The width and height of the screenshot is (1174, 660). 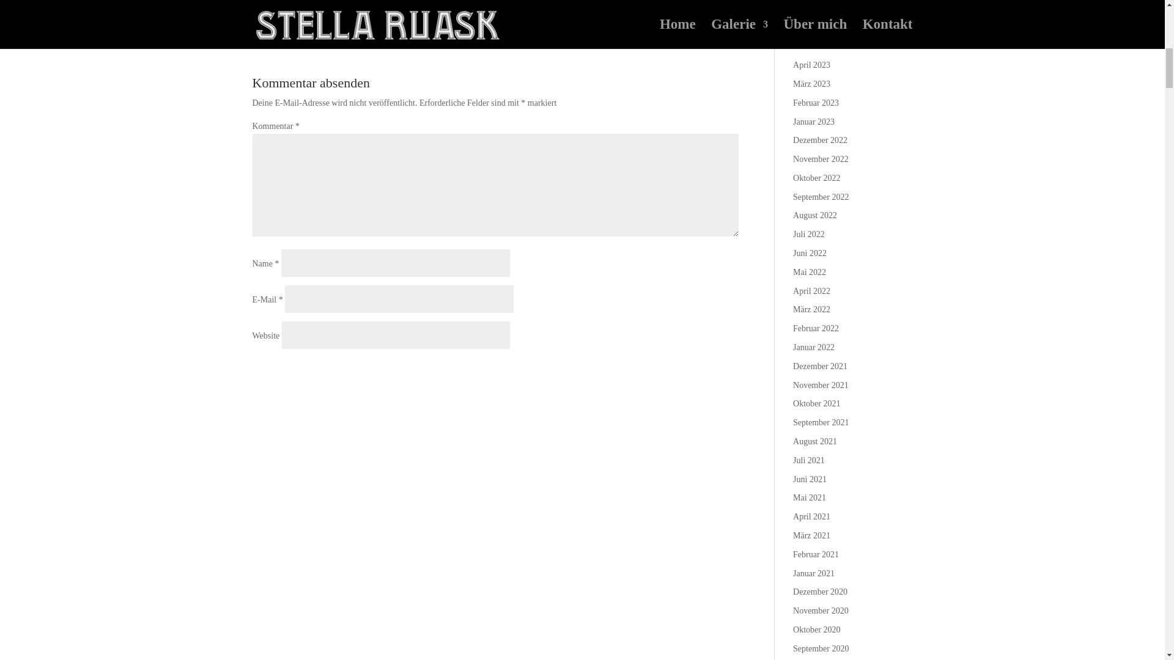 What do you see at coordinates (810, 27) in the screenshot?
I see `Juni 2023` at bounding box center [810, 27].